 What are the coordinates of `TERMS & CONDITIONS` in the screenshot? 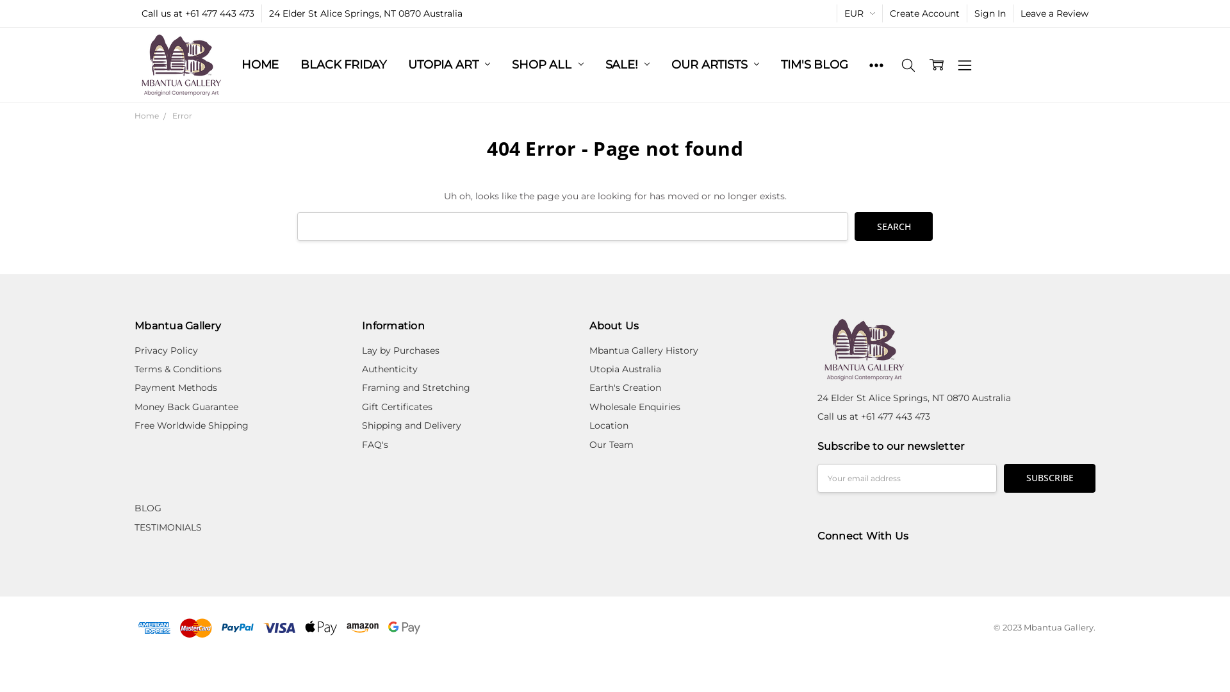 It's located at (312, 65).